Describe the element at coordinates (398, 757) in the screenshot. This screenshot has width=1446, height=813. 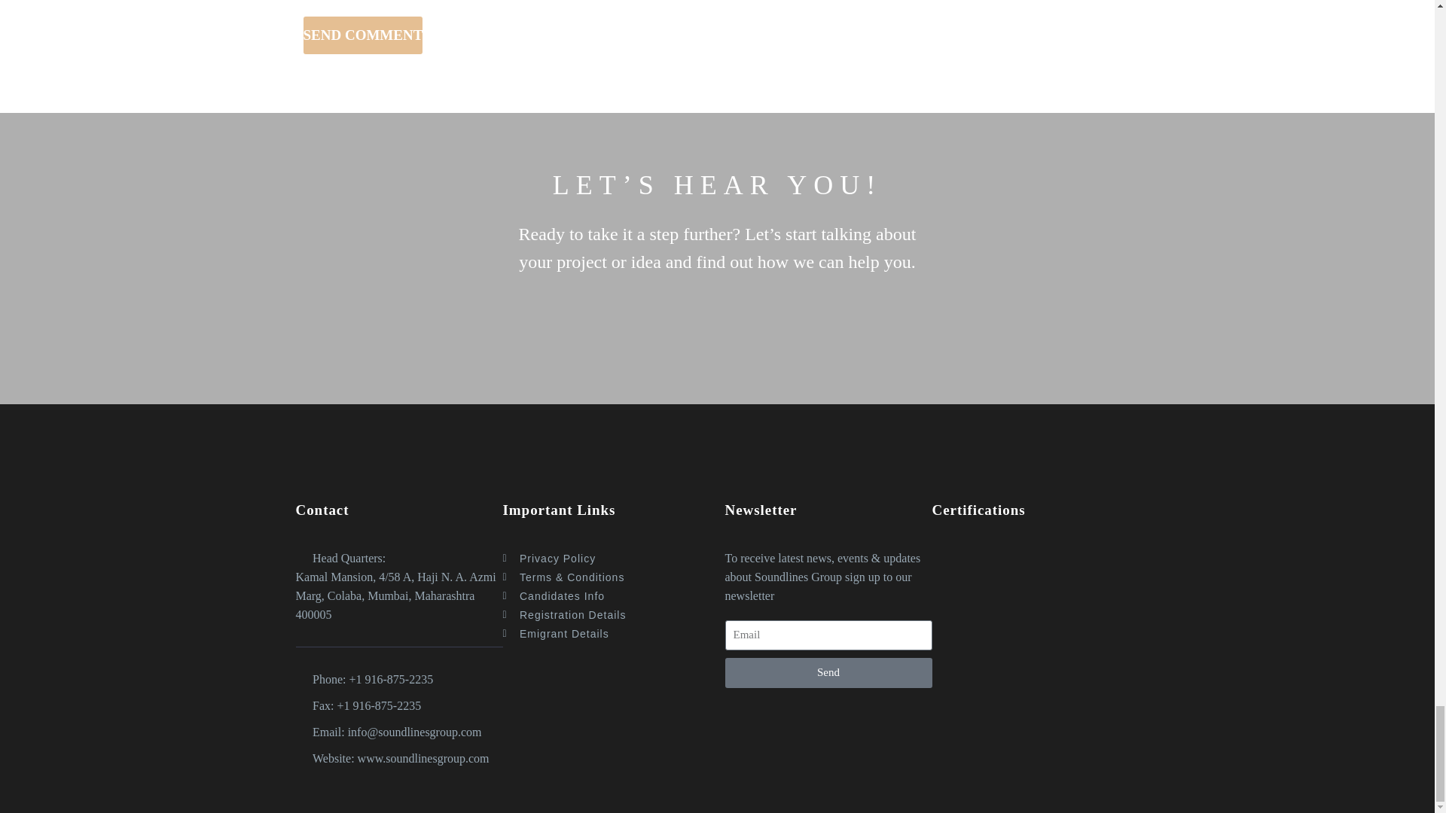
I see `Website: www.soundlinesgroup.com` at that location.